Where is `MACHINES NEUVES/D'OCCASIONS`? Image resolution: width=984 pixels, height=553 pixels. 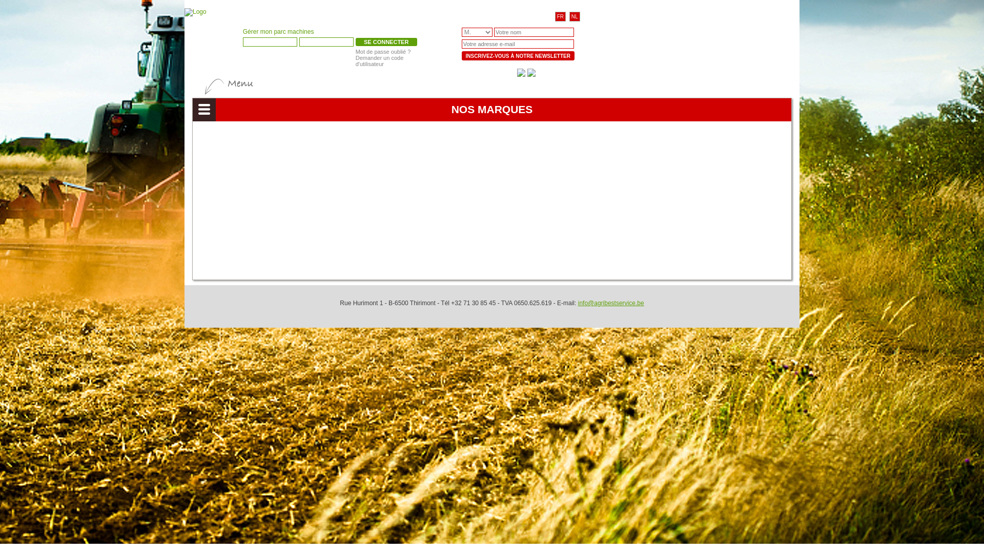
MACHINES NEUVES/D'OCCASIONS is located at coordinates (107, 133).